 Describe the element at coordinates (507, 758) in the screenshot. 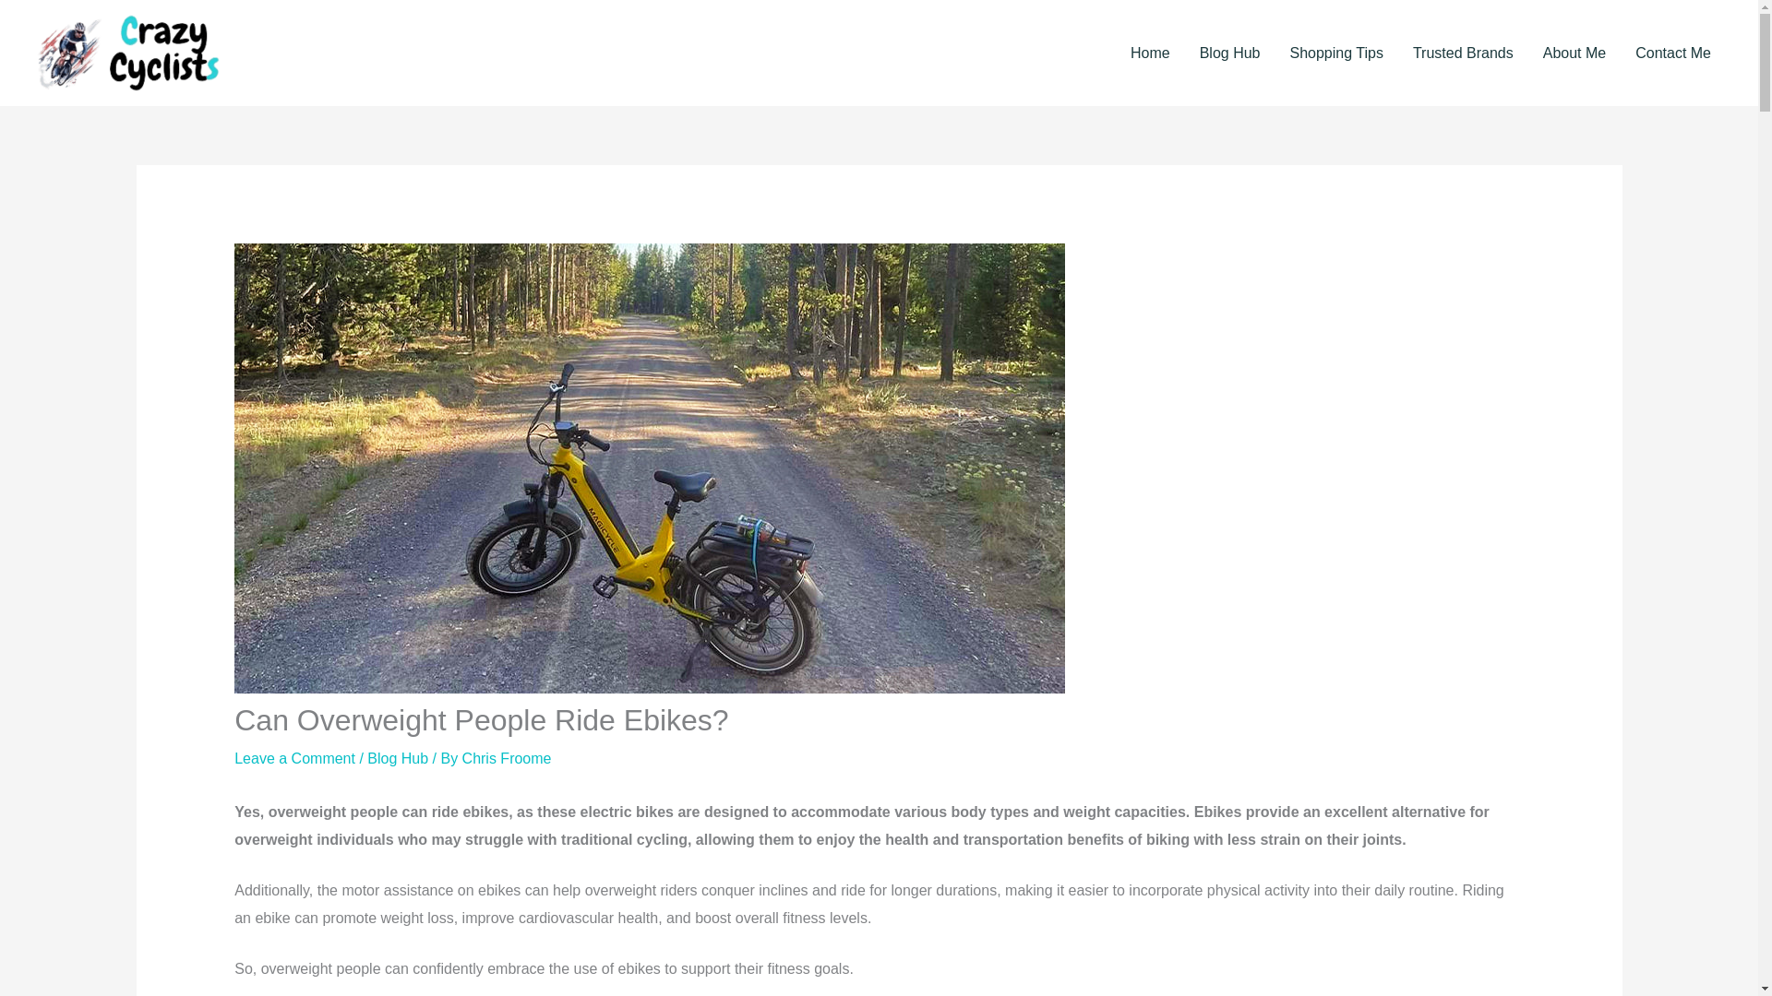

I see `View all posts by Chris Froome` at that location.